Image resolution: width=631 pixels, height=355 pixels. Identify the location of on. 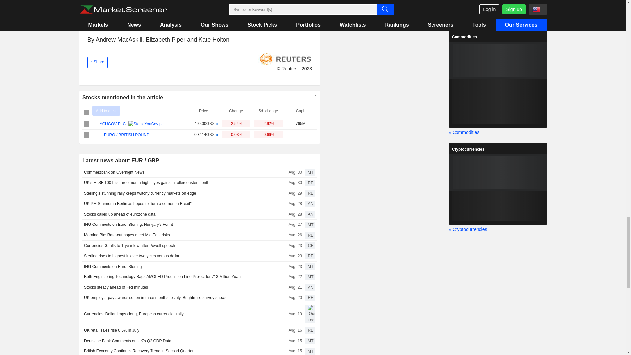
(87, 124).